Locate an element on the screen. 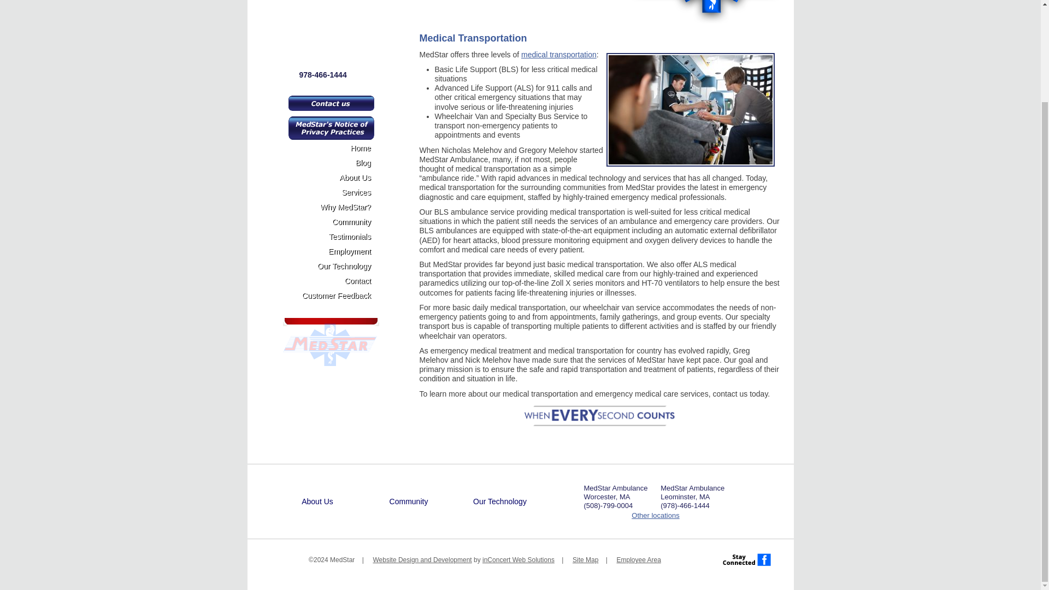 This screenshot has height=590, width=1049. Services is located at coordinates (335, 193).